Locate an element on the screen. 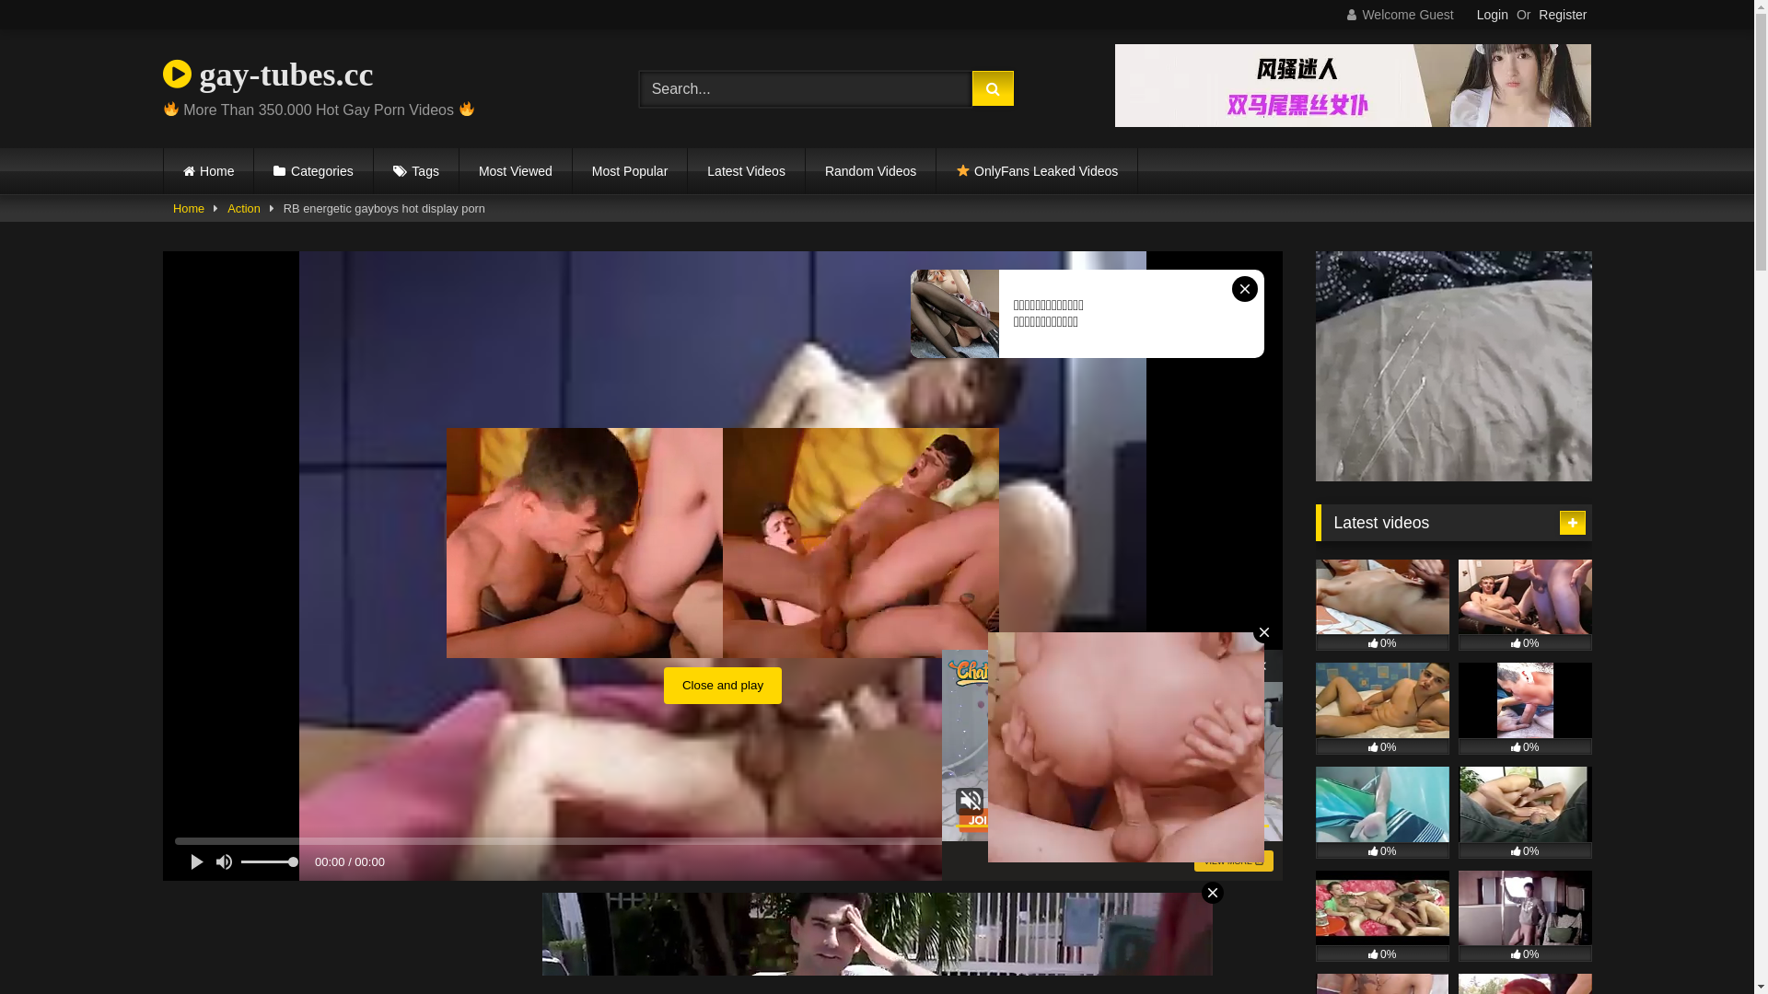 The height and width of the screenshot is (994, 1768). Most Popular is located at coordinates (630, 171).